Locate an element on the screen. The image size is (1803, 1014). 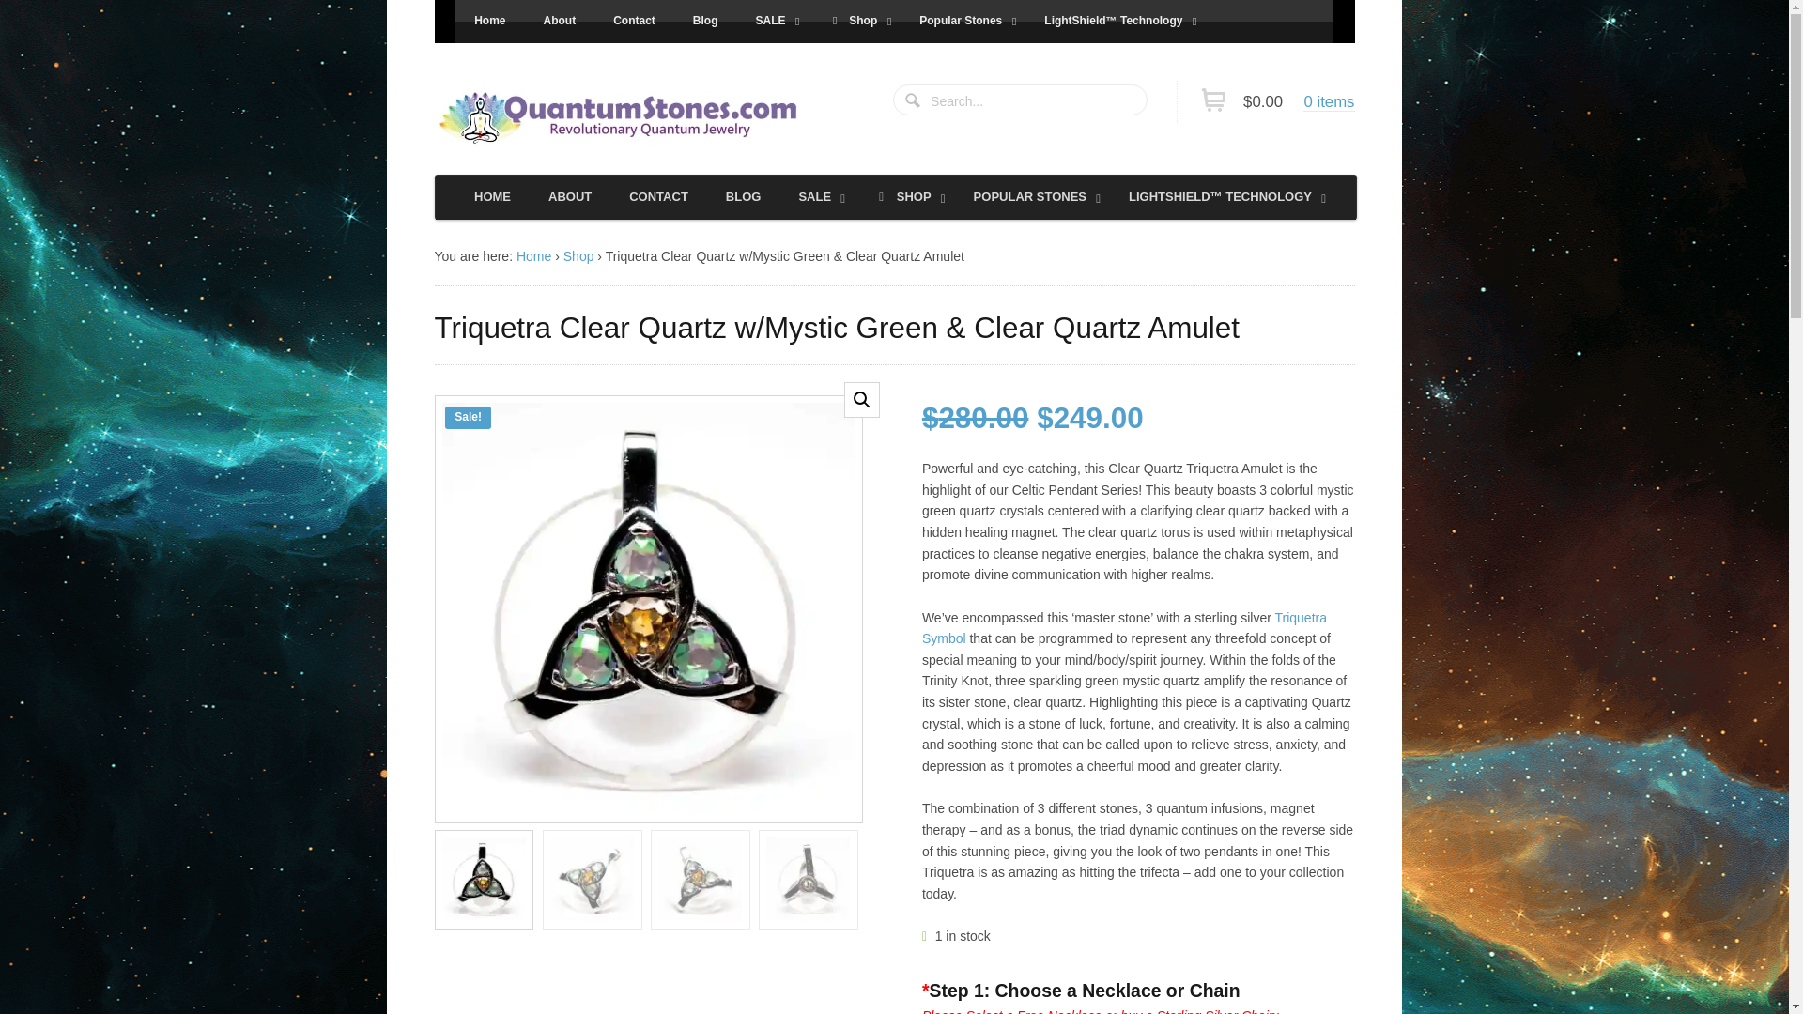
Blog is located at coordinates (706, 22).